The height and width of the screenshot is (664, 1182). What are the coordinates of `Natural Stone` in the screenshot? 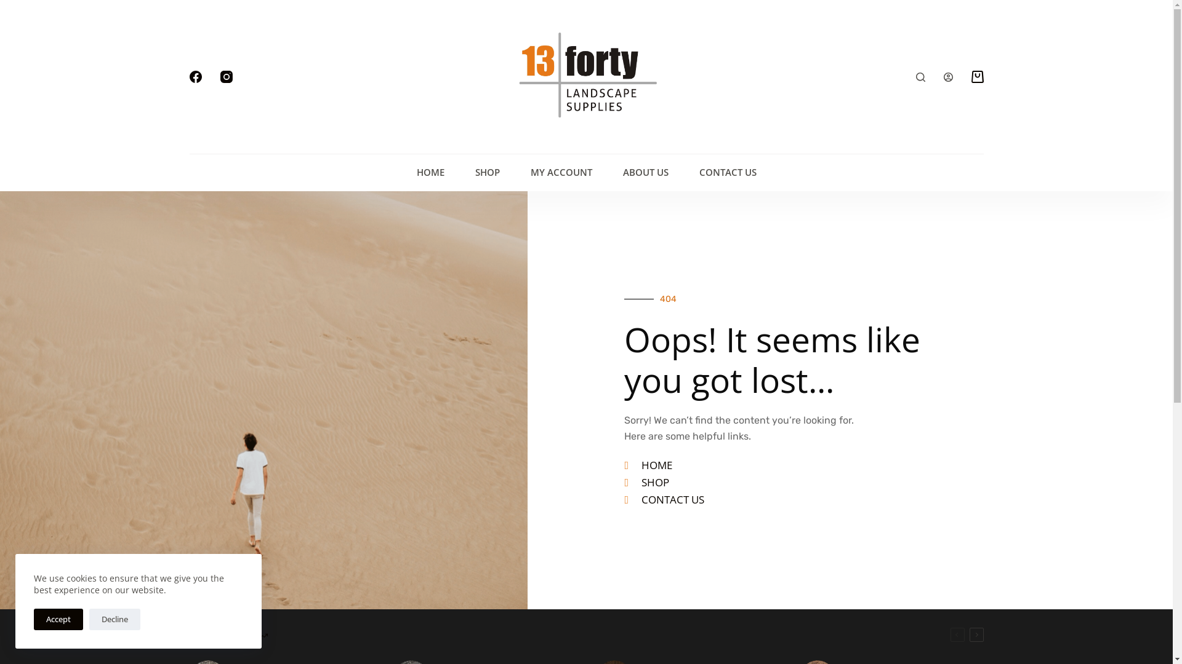 It's located at (428, 470).